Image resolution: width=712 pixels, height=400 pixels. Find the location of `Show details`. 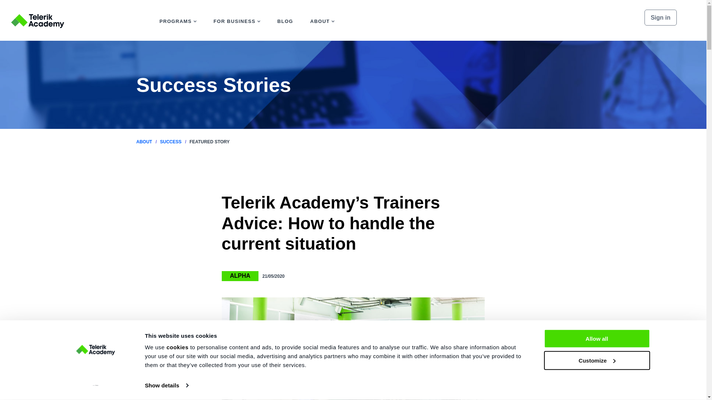

Show details is located at coordinates (166, 386).